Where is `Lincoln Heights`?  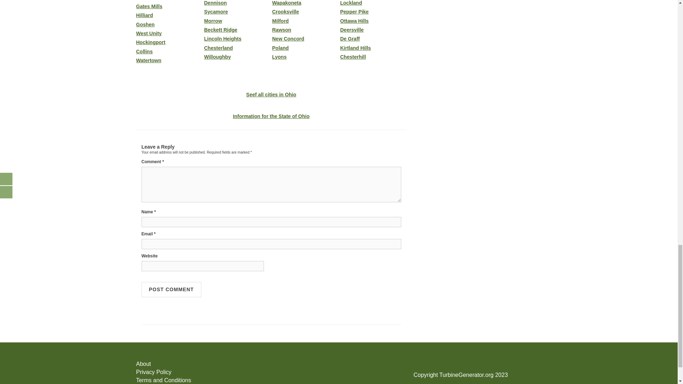
Lincoln Heights is located at coordinates (237, 38).